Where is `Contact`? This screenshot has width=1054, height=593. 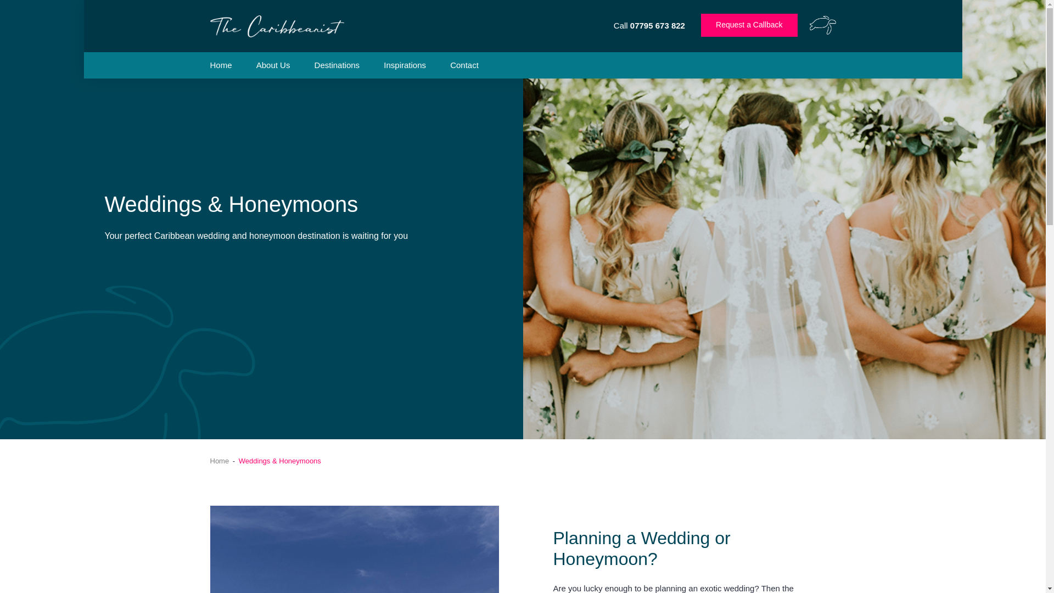 Contact is located at coordinates (464, 65).